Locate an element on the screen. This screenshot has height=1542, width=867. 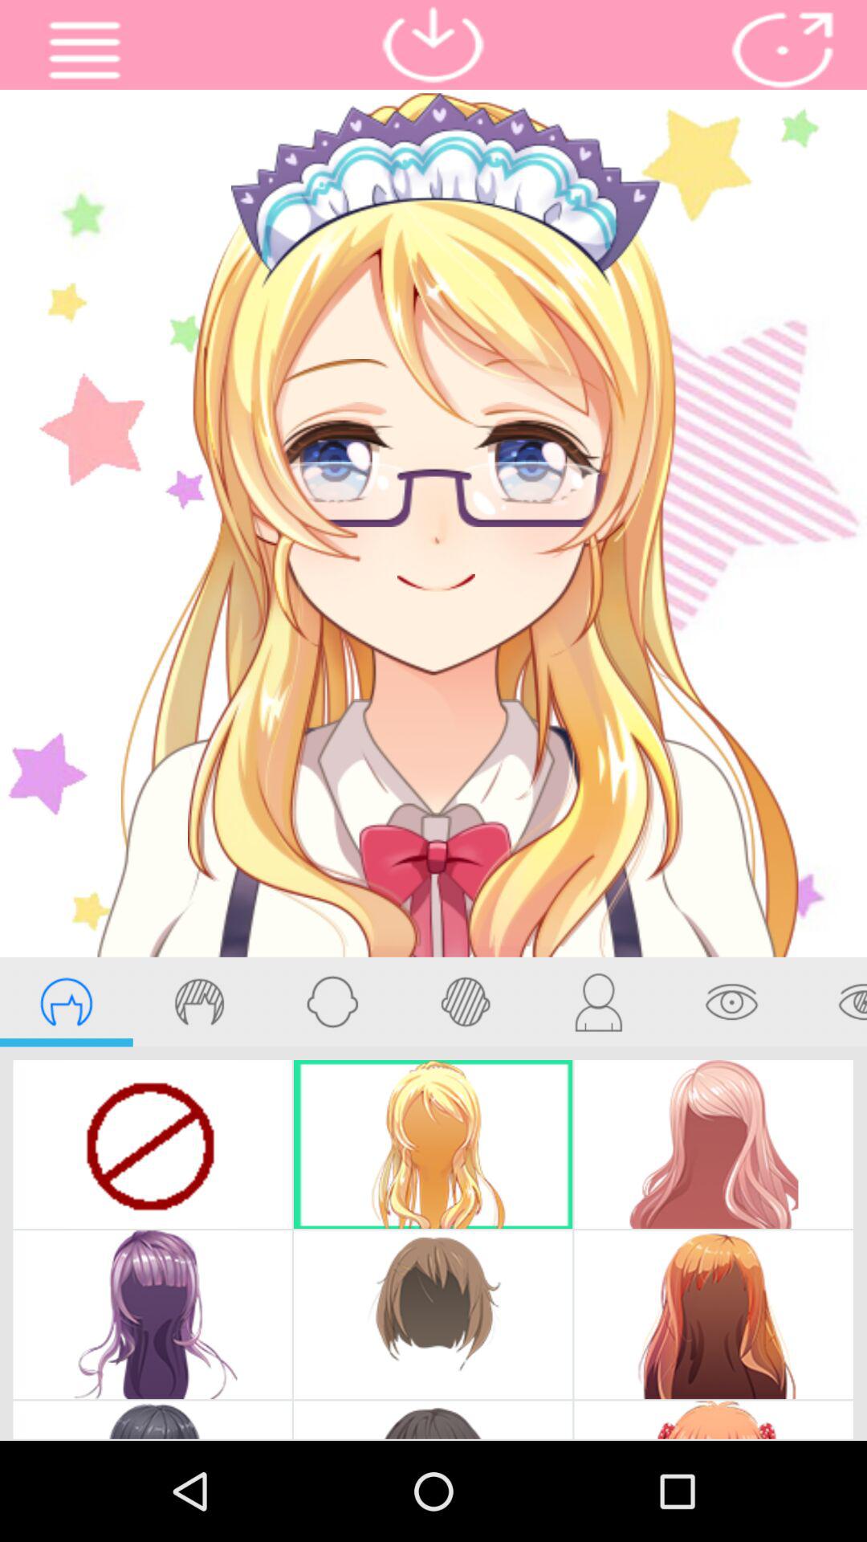
click on first row third image at bottom is located at coordinates (714, 1144).